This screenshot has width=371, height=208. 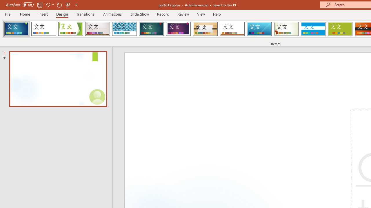 I want to click on Banded Loading Preview..., so click(x=313, y=29).